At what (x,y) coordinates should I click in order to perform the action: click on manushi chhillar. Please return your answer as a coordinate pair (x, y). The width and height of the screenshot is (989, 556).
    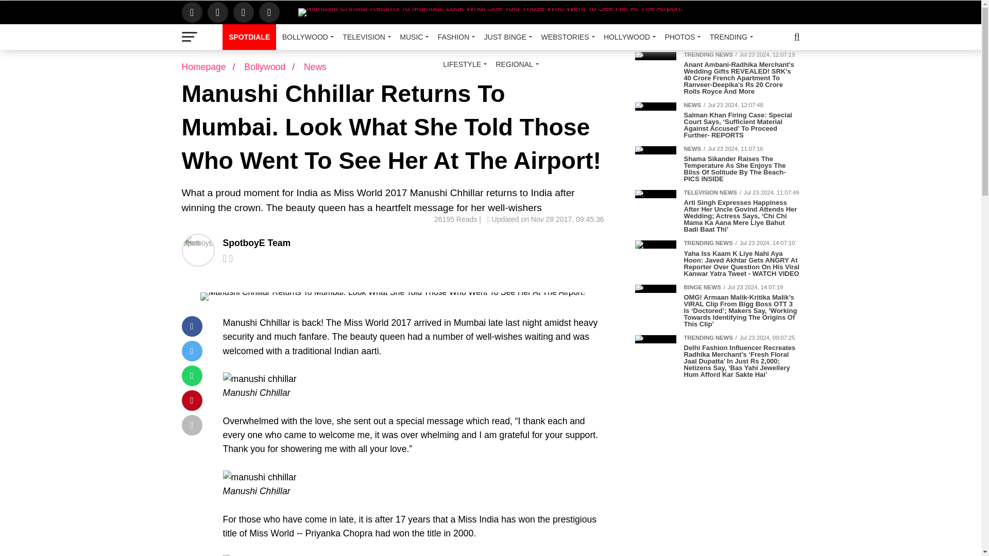
    Looking at the image, I should click on (259, 379).